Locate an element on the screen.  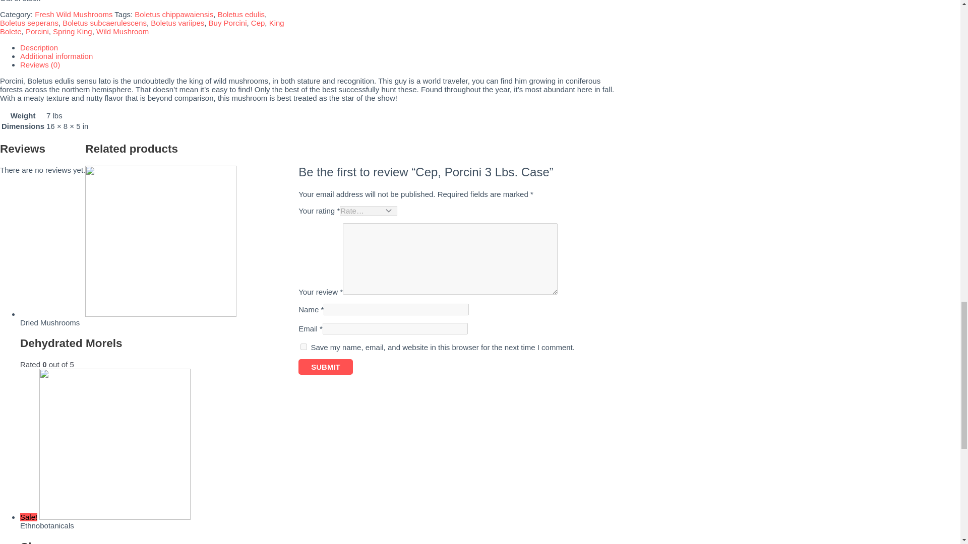
Description is located at coordinates (39, 47).